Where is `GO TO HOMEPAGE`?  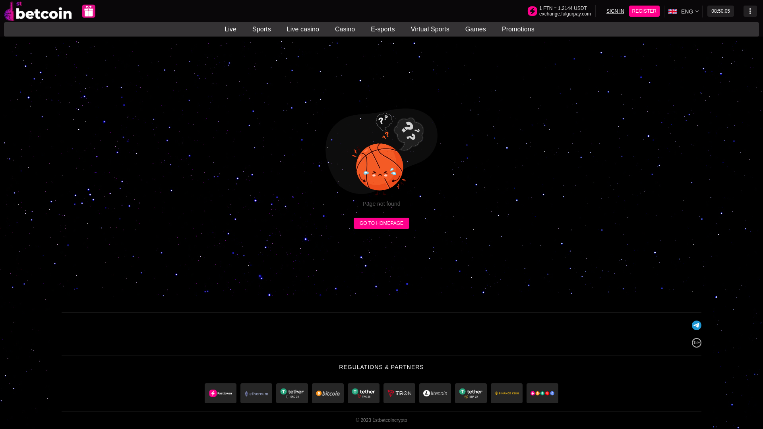 GO TO HOMEPAGE is located at coordinates (381, 223).